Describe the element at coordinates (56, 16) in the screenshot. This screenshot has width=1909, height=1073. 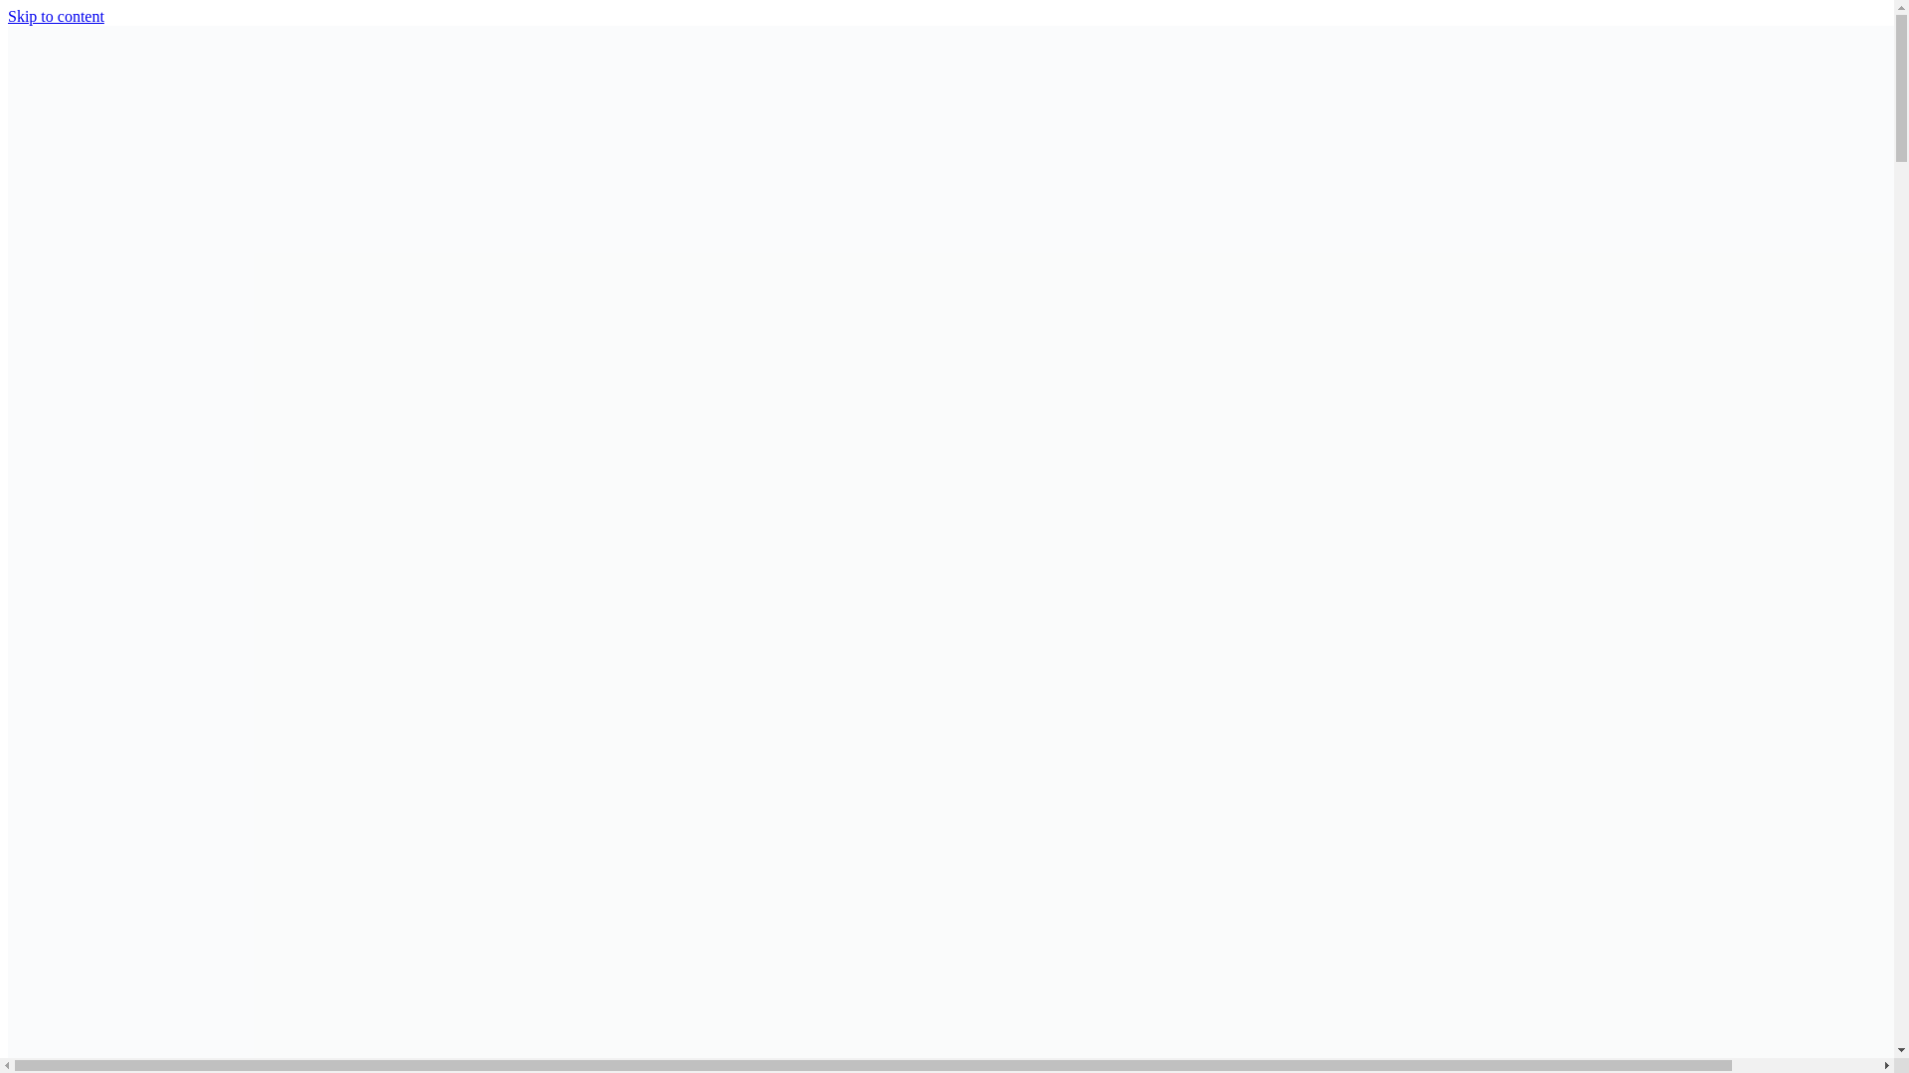
I see `Skip to content` at that location.